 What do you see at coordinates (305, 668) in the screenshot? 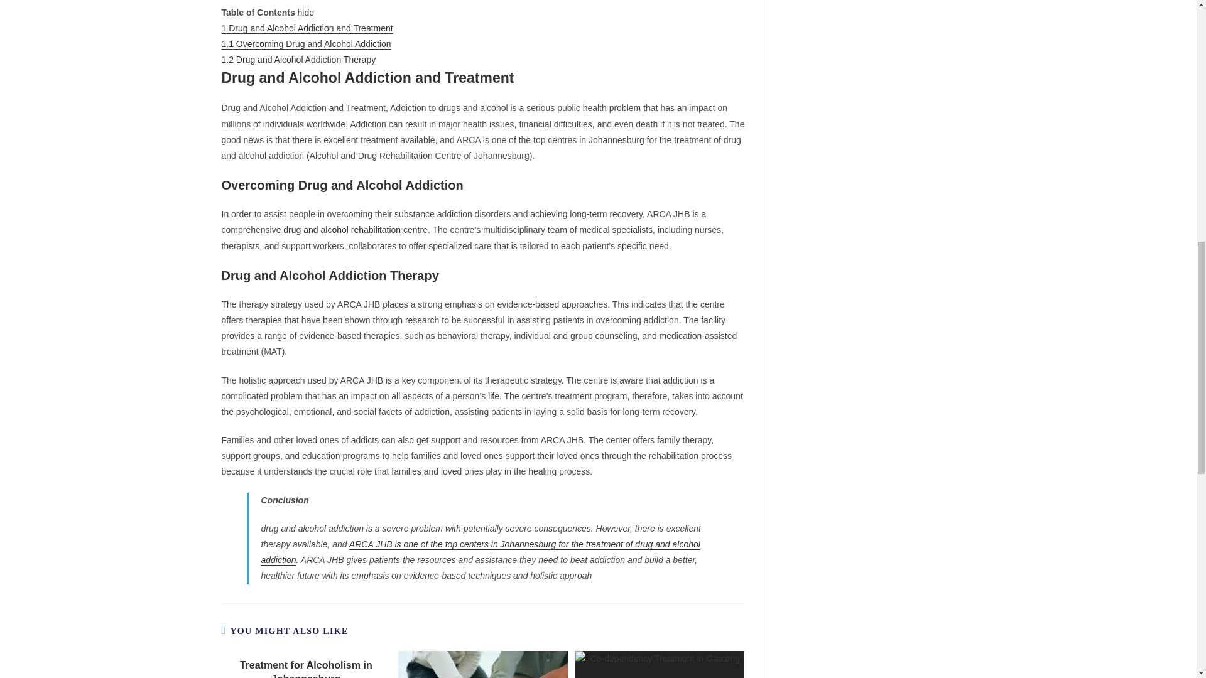
I see `Treatment for Alcoholism in Johannesburg` at bounding box center [305, 668].